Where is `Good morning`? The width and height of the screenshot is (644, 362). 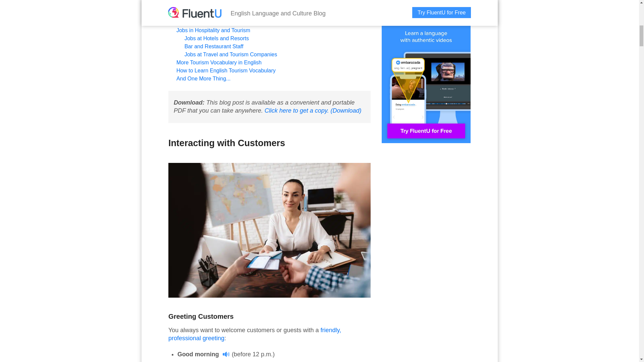 Good morning is located at coordinates (204, 354).